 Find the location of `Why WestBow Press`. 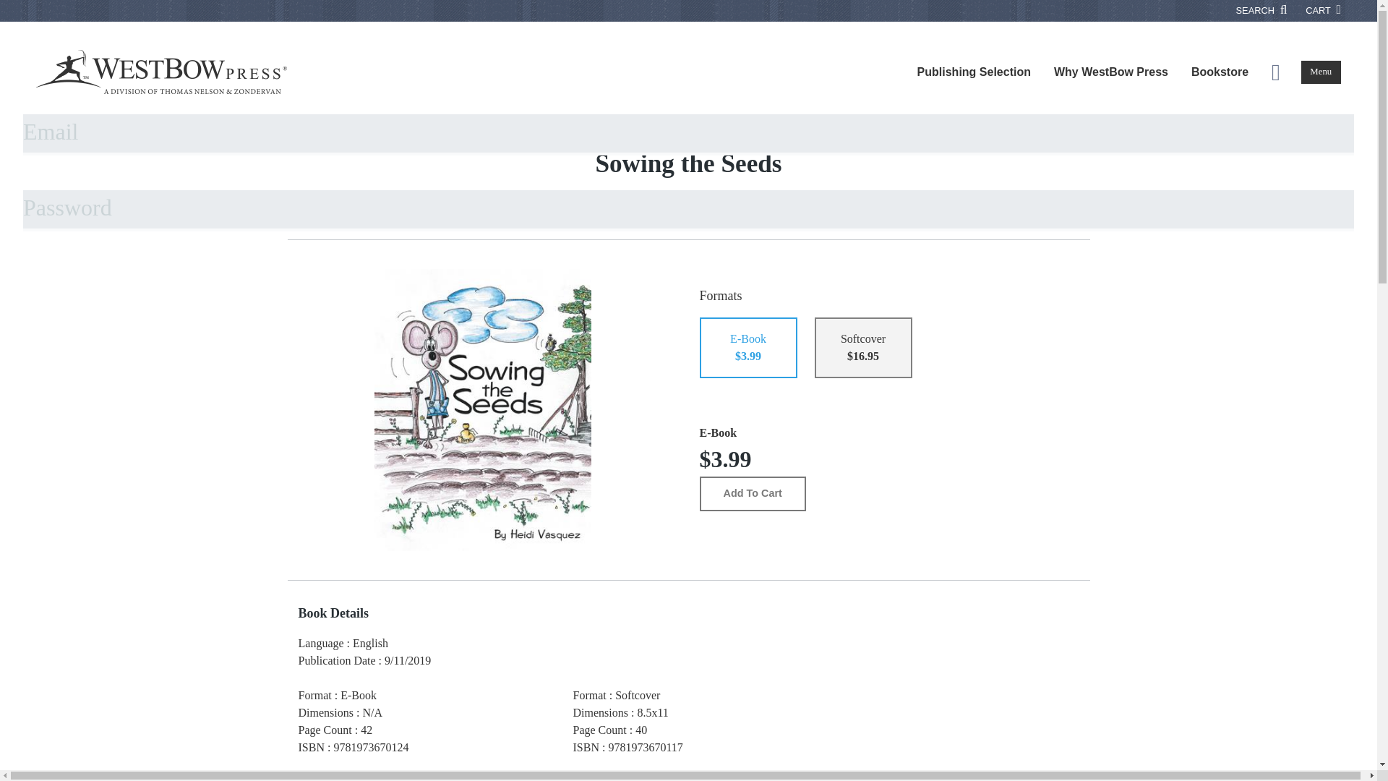

Why WestBow Press is located at coordinates (1110, 72).